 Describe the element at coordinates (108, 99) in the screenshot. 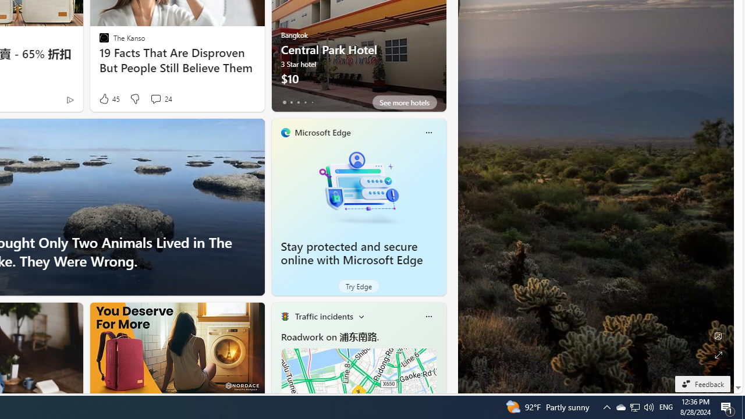

I see `45 Like` at that location.